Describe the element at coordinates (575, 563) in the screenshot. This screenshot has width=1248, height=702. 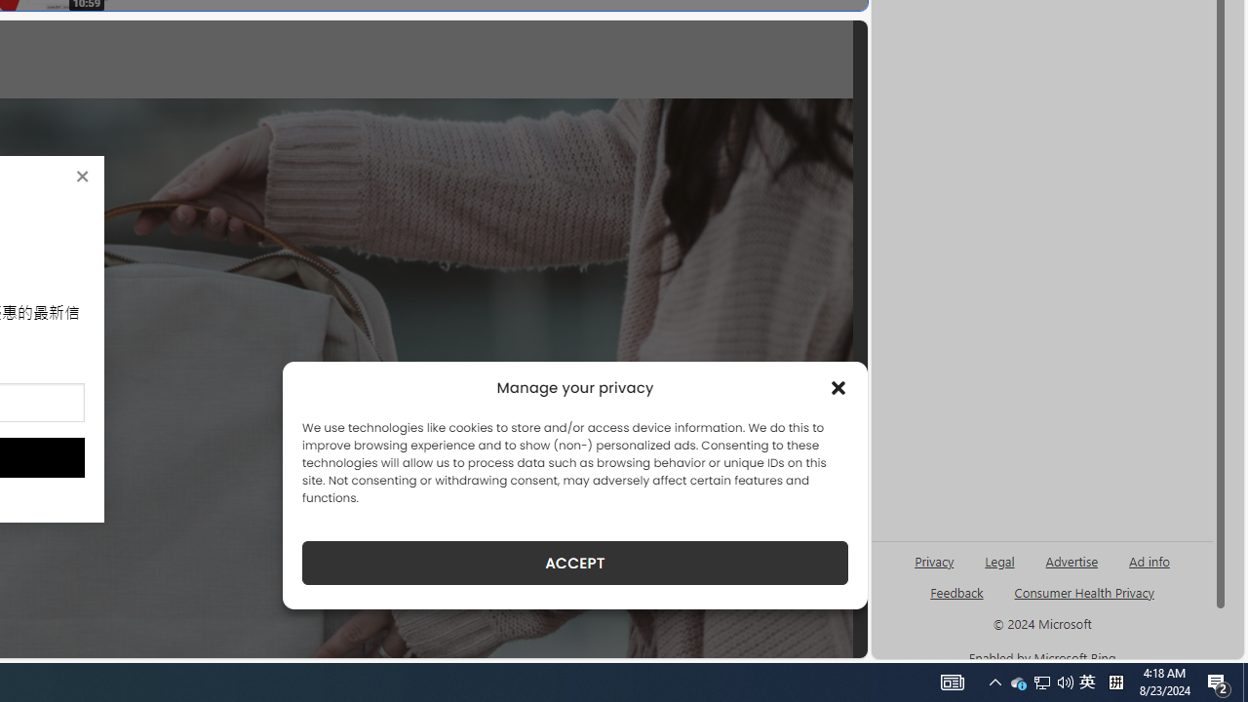
I see `ACCEPT` at that location.